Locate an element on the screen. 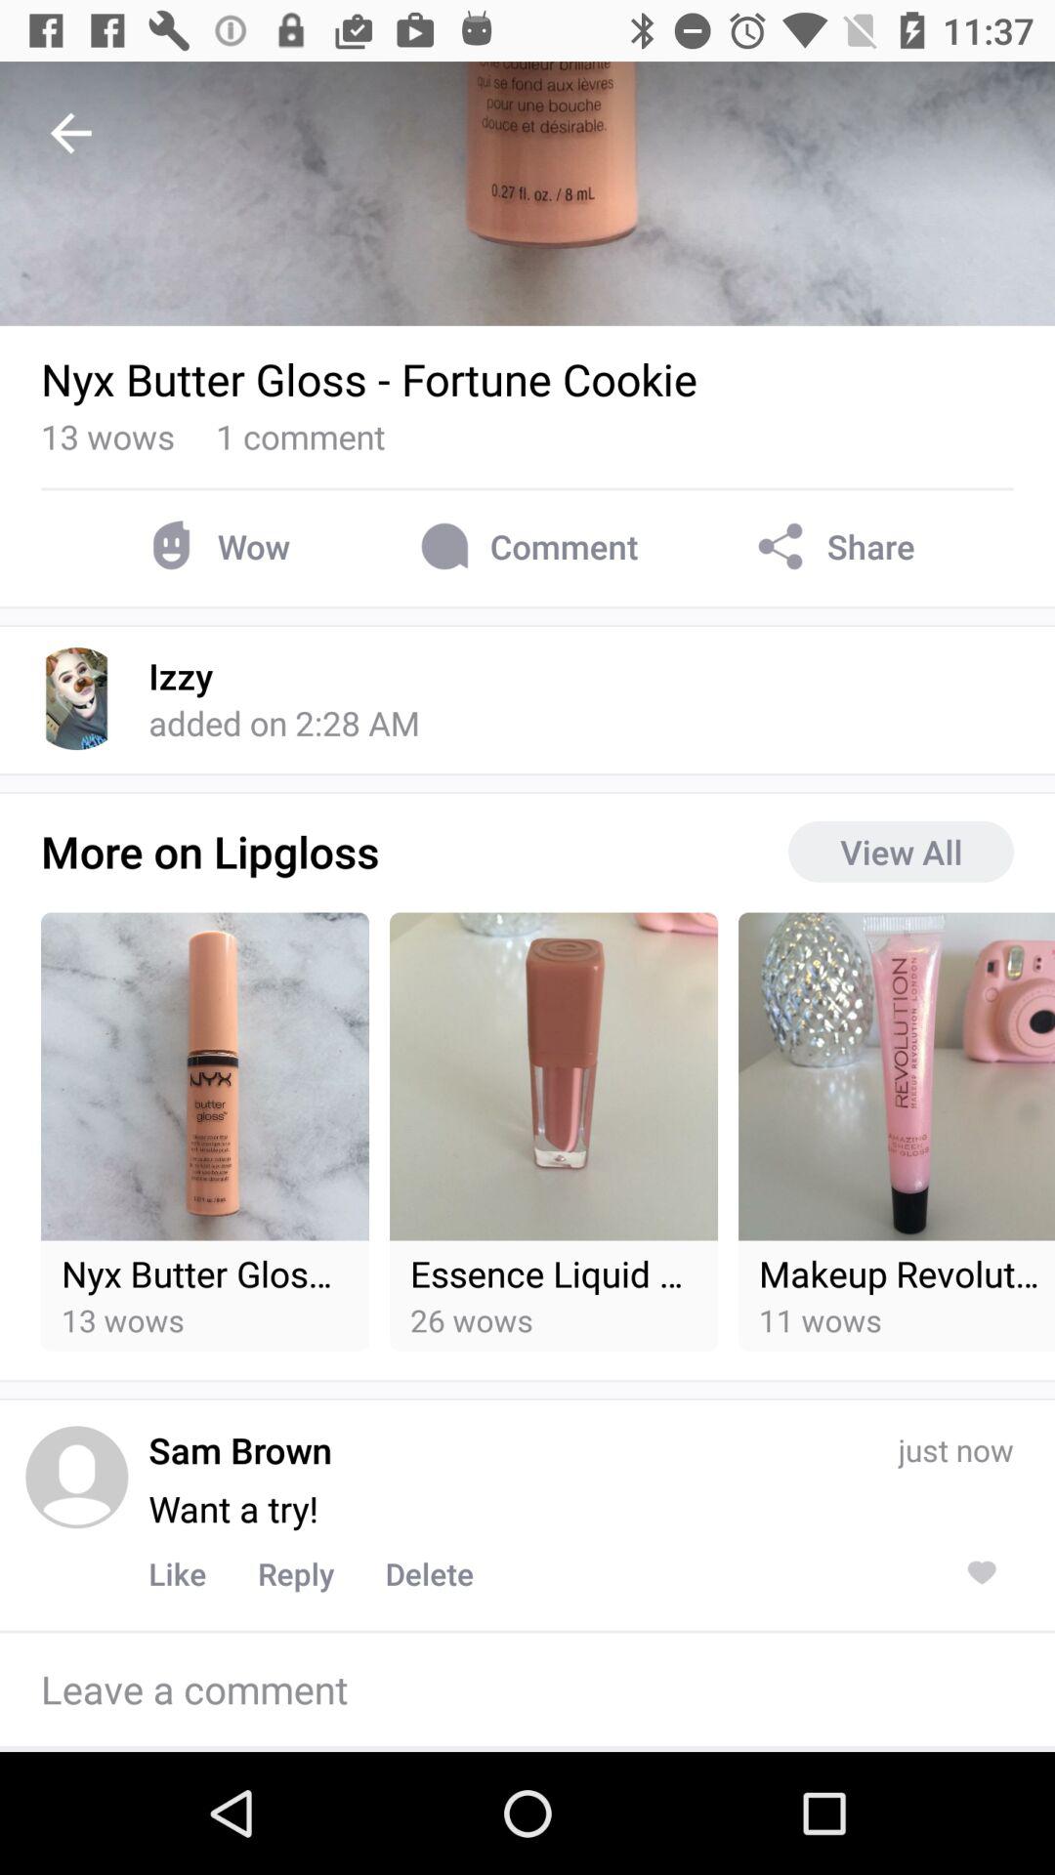 This screenshot has width=1055, height=1875. leave a comment is located at coordinates (527, 1689).